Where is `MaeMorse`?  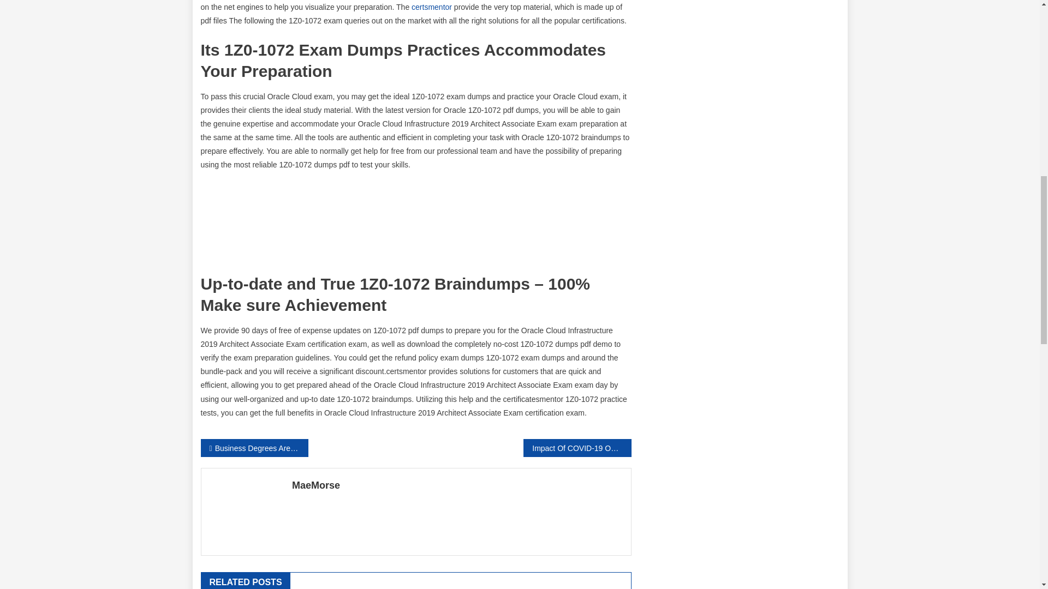 MaeMorse is located at coordinates (457, 485).